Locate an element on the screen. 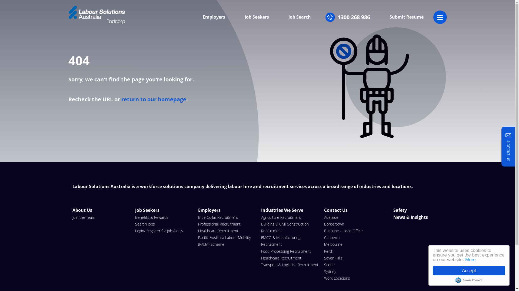 This screenshot has height=291, width=519. Canberra is located at coordinates (353, 237).